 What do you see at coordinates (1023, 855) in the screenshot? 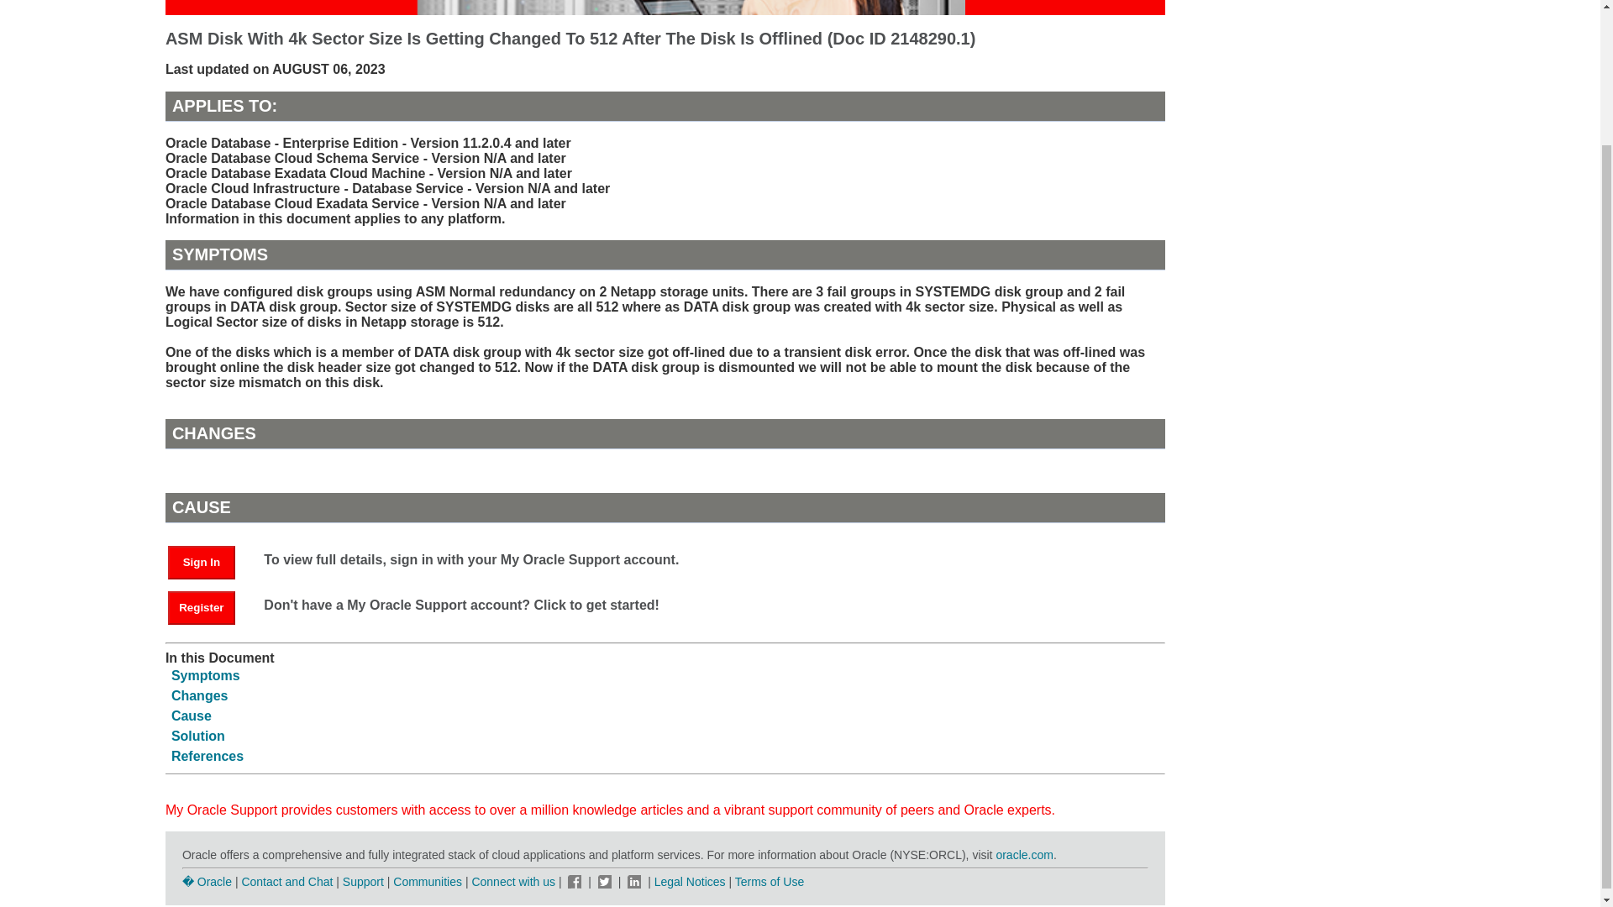
I see `oracle.com` at bounding box center [1023, 855].